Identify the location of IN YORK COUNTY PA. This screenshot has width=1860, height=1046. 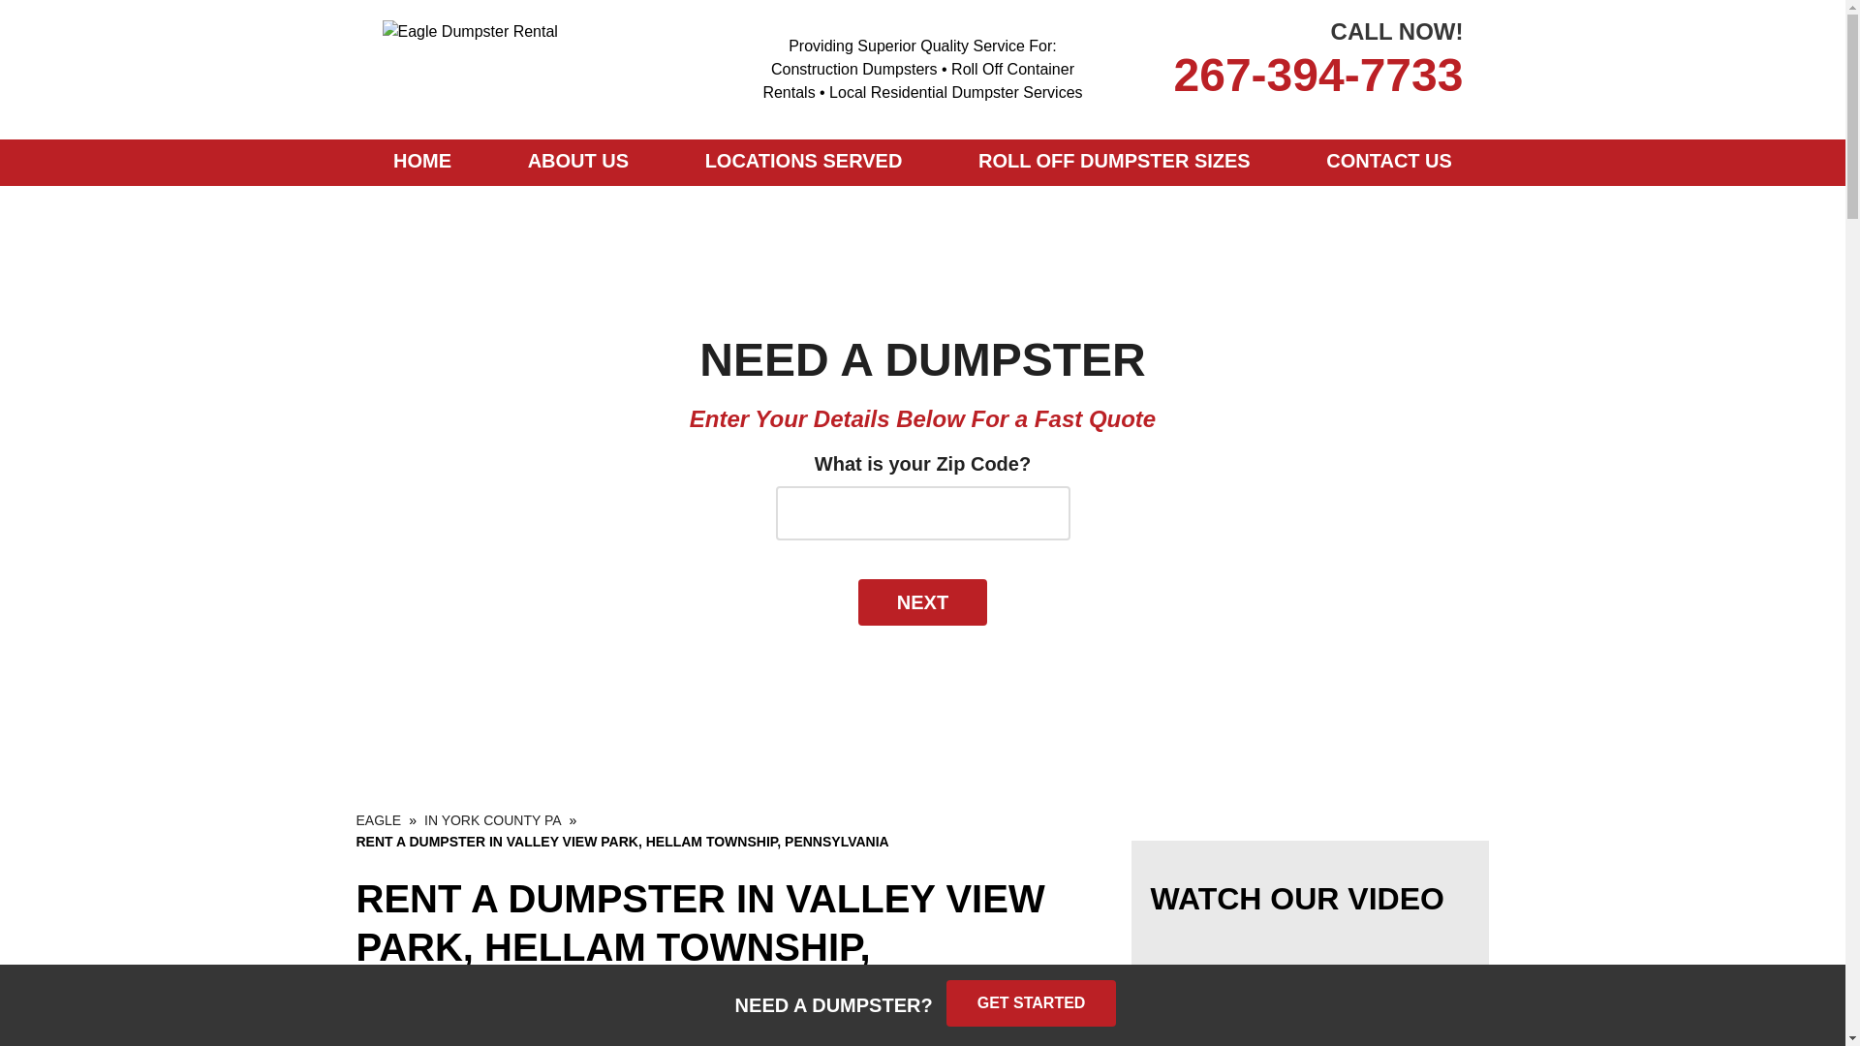
(492, 820).